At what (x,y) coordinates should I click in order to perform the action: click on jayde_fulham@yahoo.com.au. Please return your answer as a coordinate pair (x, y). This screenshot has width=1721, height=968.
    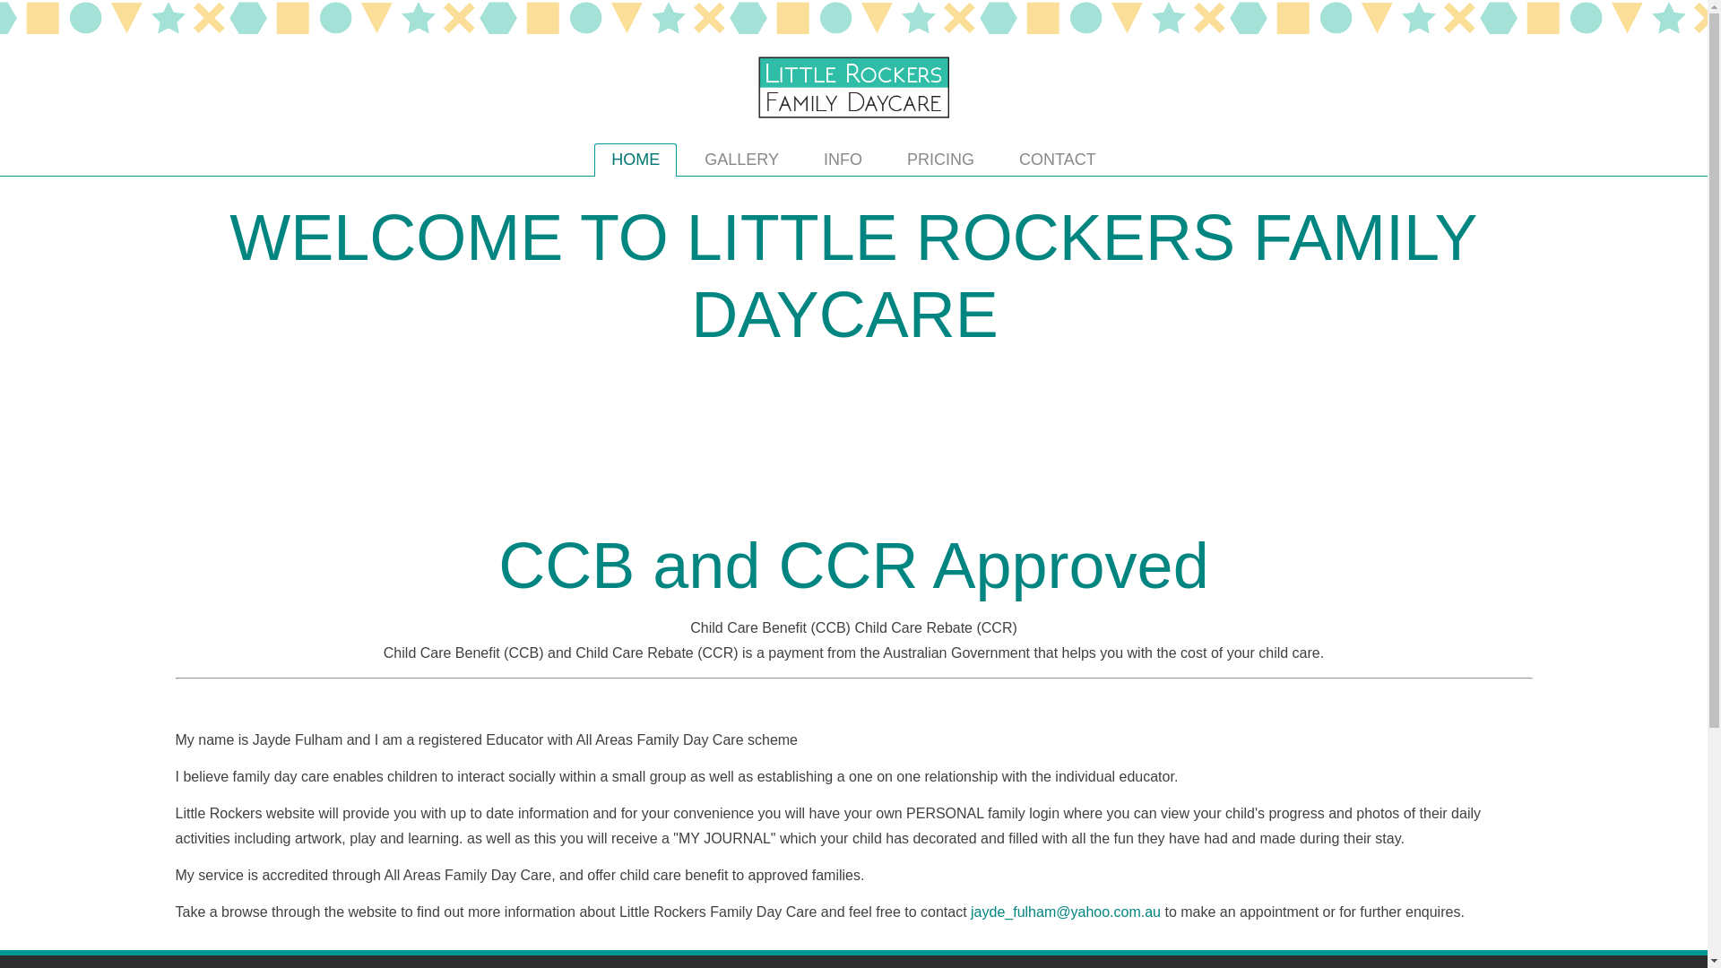
    Looking at the image, I should click on (1066, 912).